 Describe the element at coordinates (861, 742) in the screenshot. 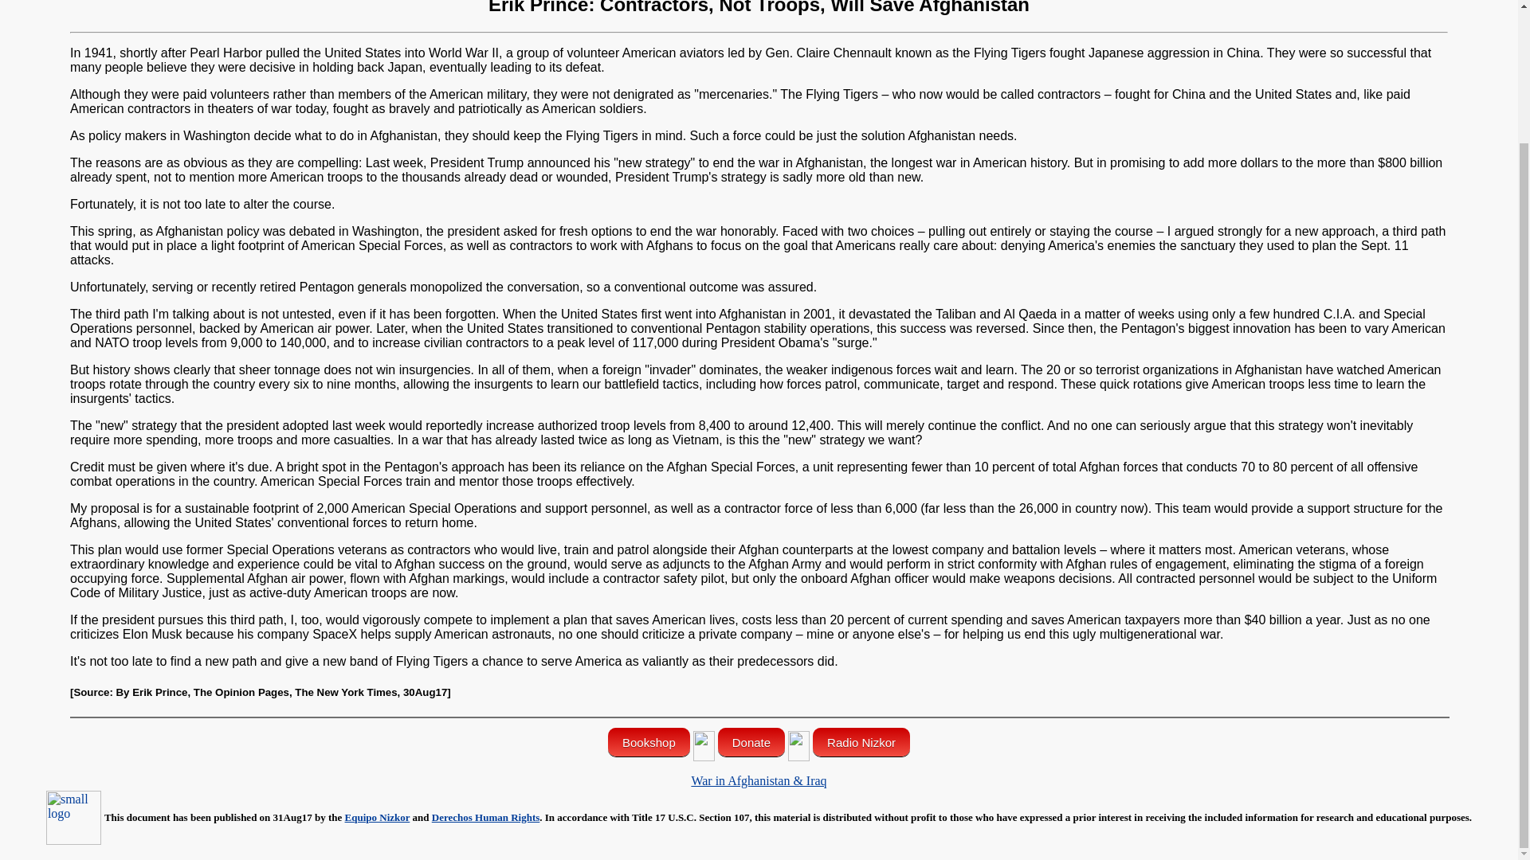

I see `Radio Nizkor` at that location.